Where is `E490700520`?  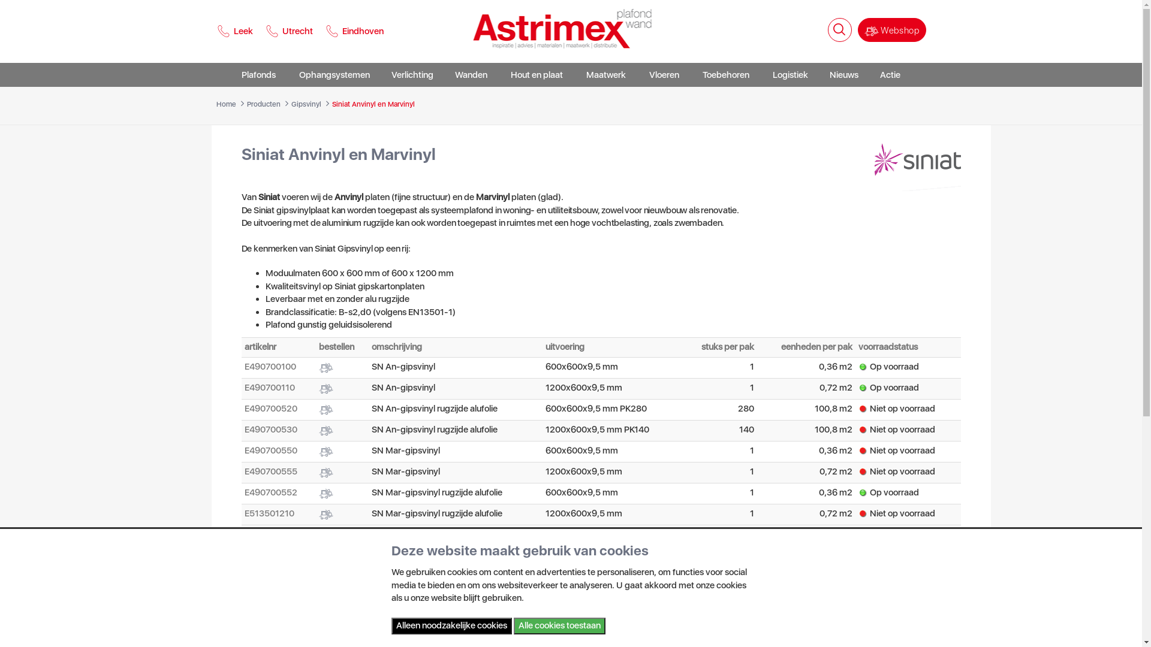 E490700520 is located at coordinates (271, 409).